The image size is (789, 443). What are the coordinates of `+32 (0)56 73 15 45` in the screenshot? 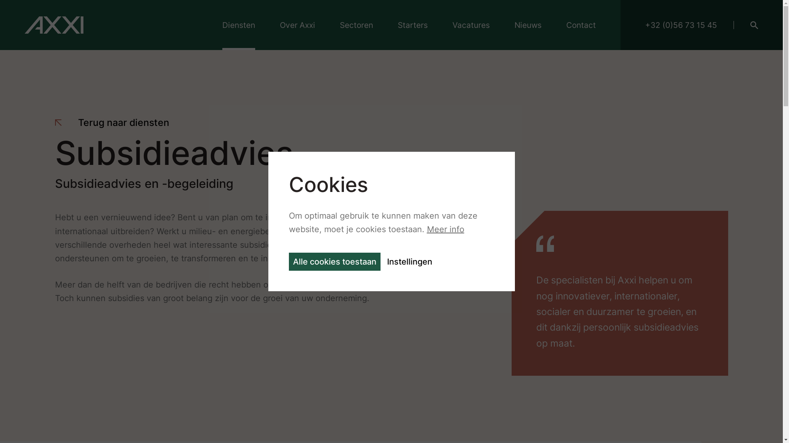 It's located at (681, 25).